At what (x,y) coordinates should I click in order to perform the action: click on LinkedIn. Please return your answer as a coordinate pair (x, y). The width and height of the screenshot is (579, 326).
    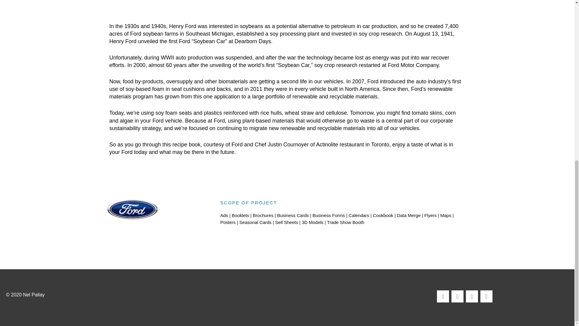
    Looking at the image, I should click on (443, 296).